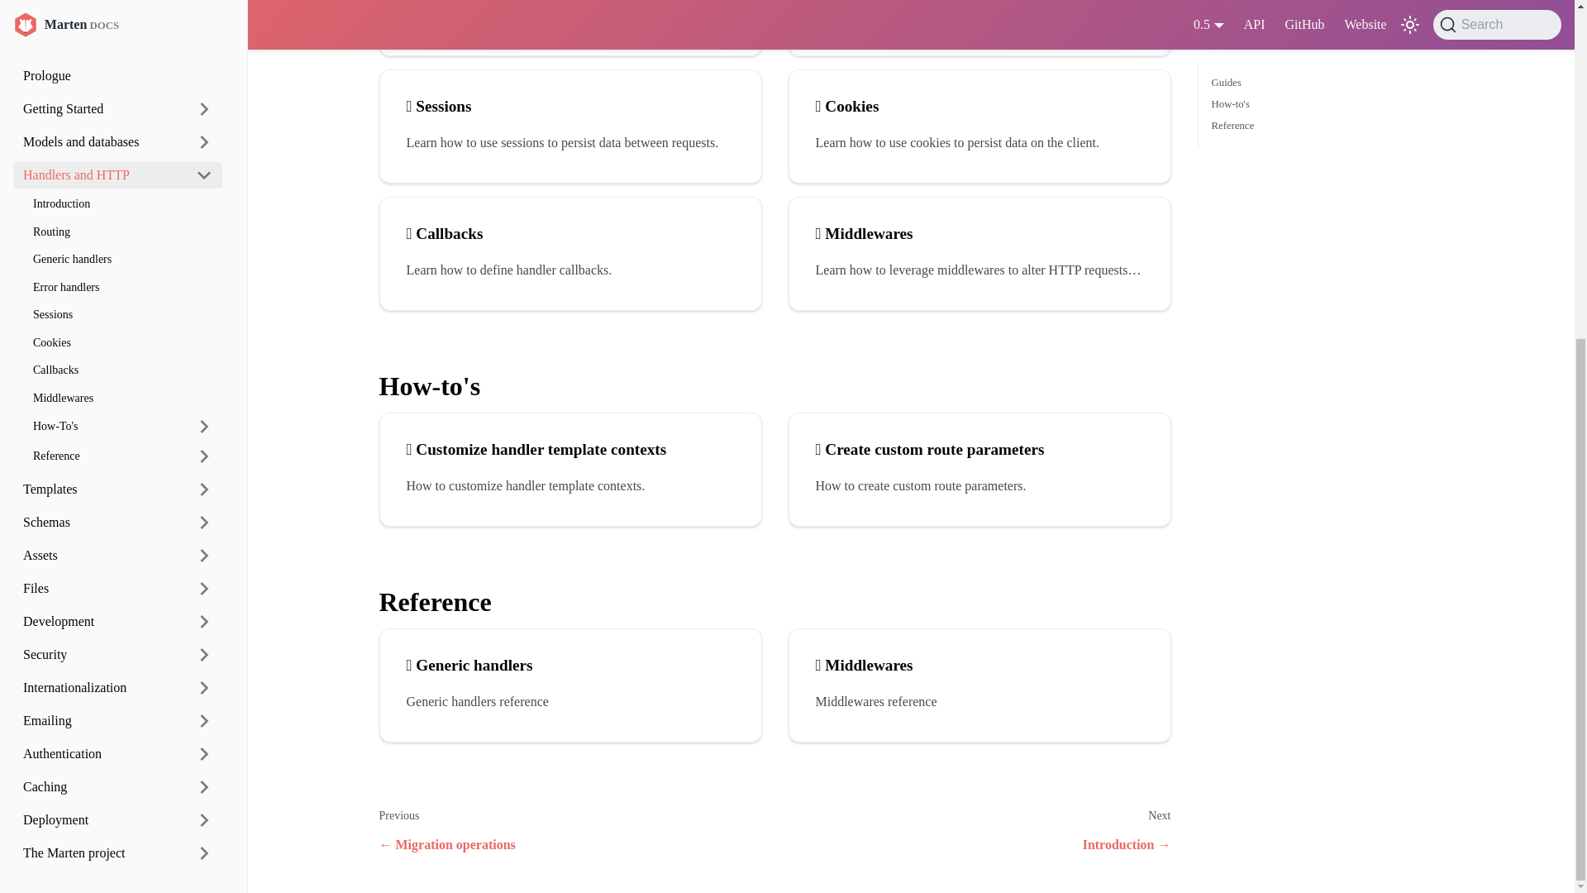  Describe the element at coordinates (979, 233) in the screenshot. I see `Middlewares` at that location.